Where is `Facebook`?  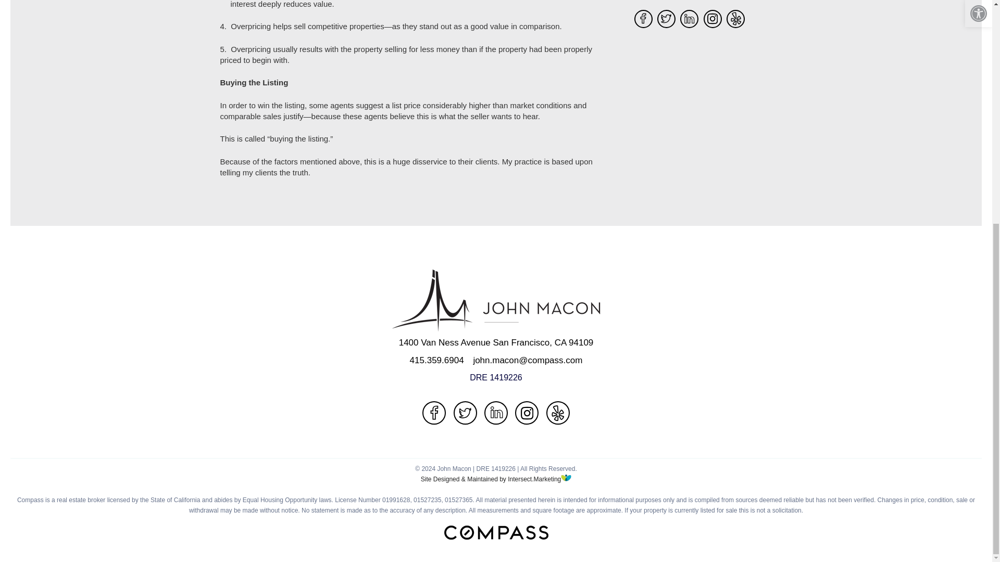
Facebook is located at coordinates (434, 413).